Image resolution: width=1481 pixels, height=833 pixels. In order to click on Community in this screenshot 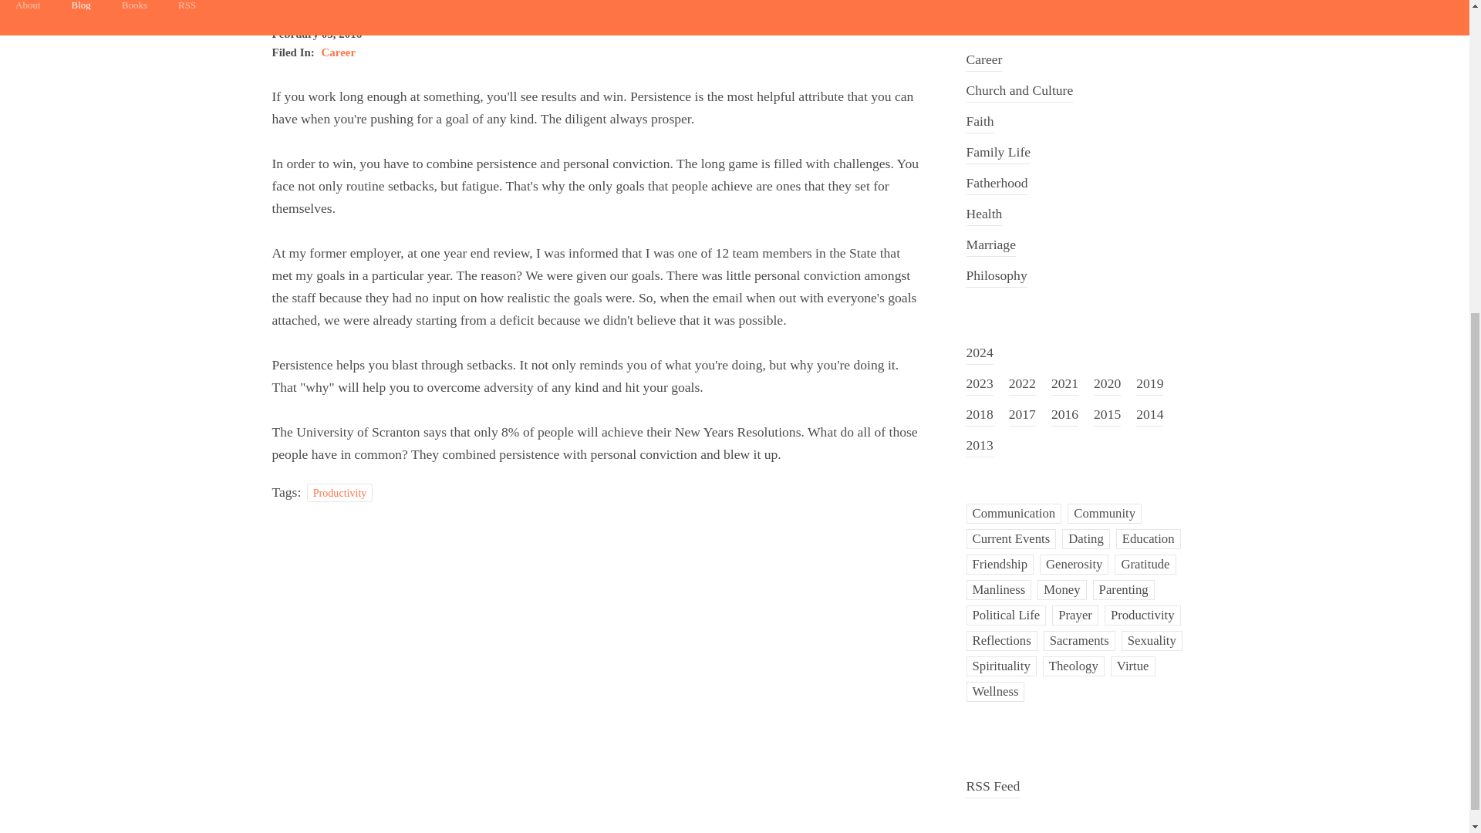, I will do `click(1105, 514)`.